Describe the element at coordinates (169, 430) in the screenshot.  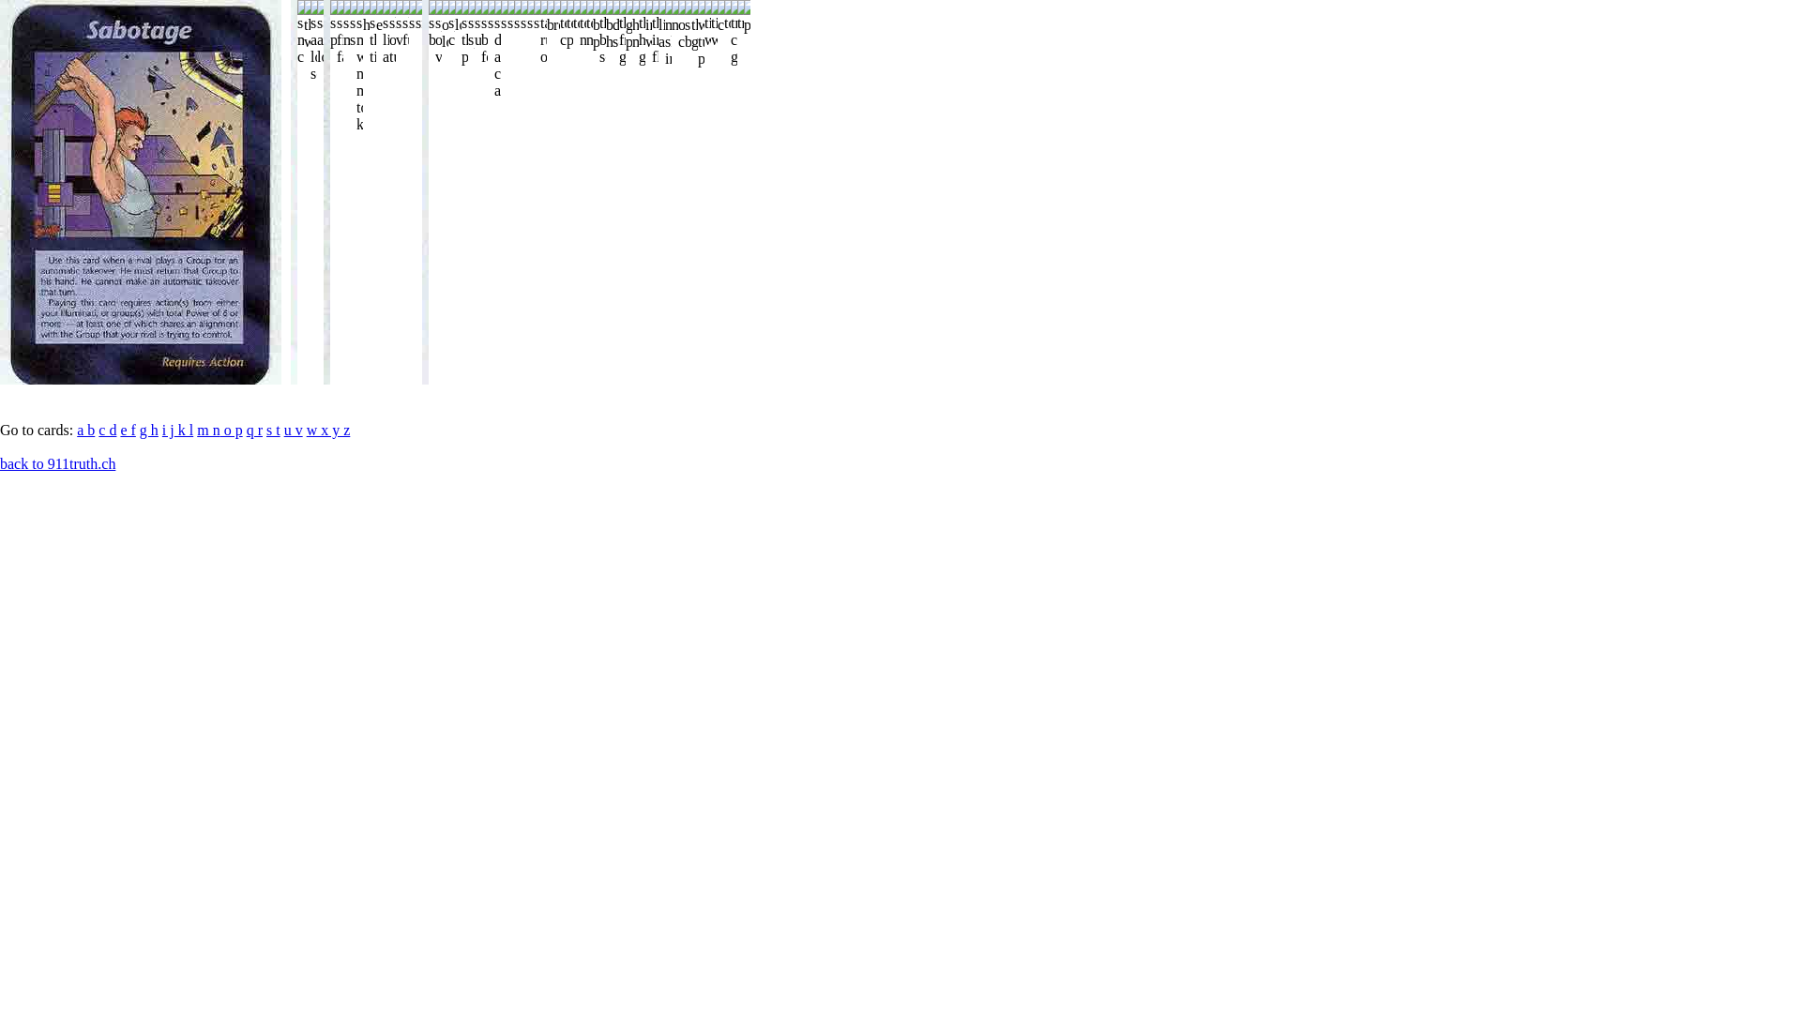
I see `i j` at that location.